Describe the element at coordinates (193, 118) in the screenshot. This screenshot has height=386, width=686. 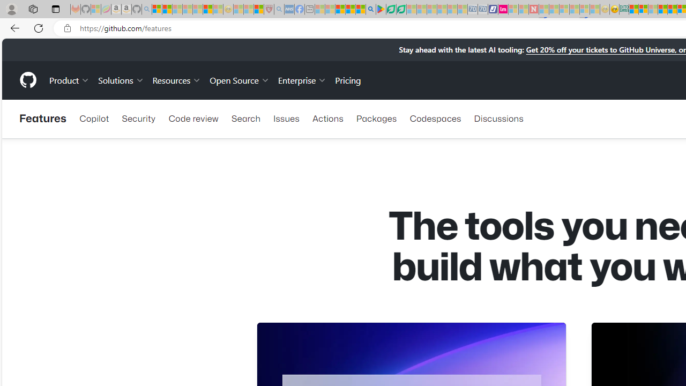
I see `Code review` at that location.